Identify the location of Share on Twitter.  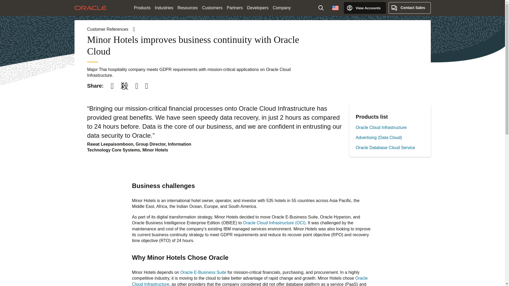
(124, 86).